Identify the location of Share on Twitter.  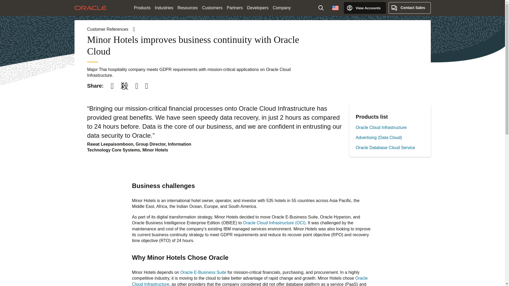
(124, 86).